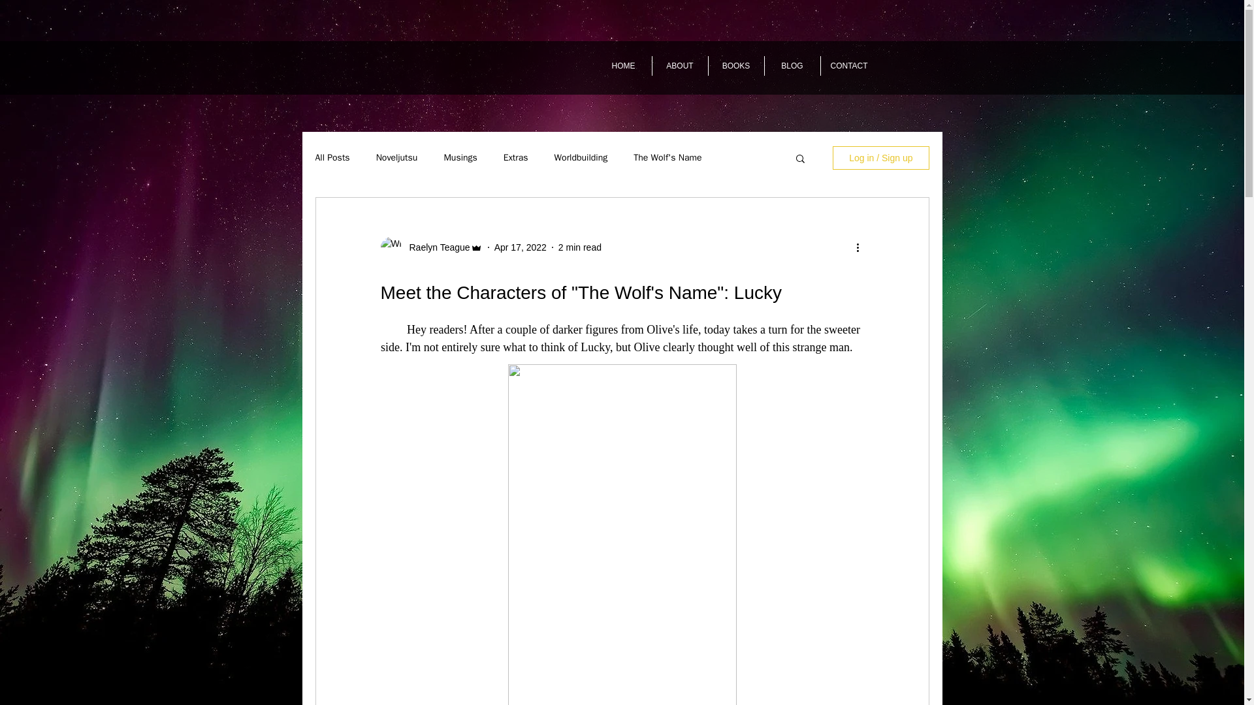 The height and width of the screenshot is (705, 1254). I want to click on Extras, so click(516, 158).